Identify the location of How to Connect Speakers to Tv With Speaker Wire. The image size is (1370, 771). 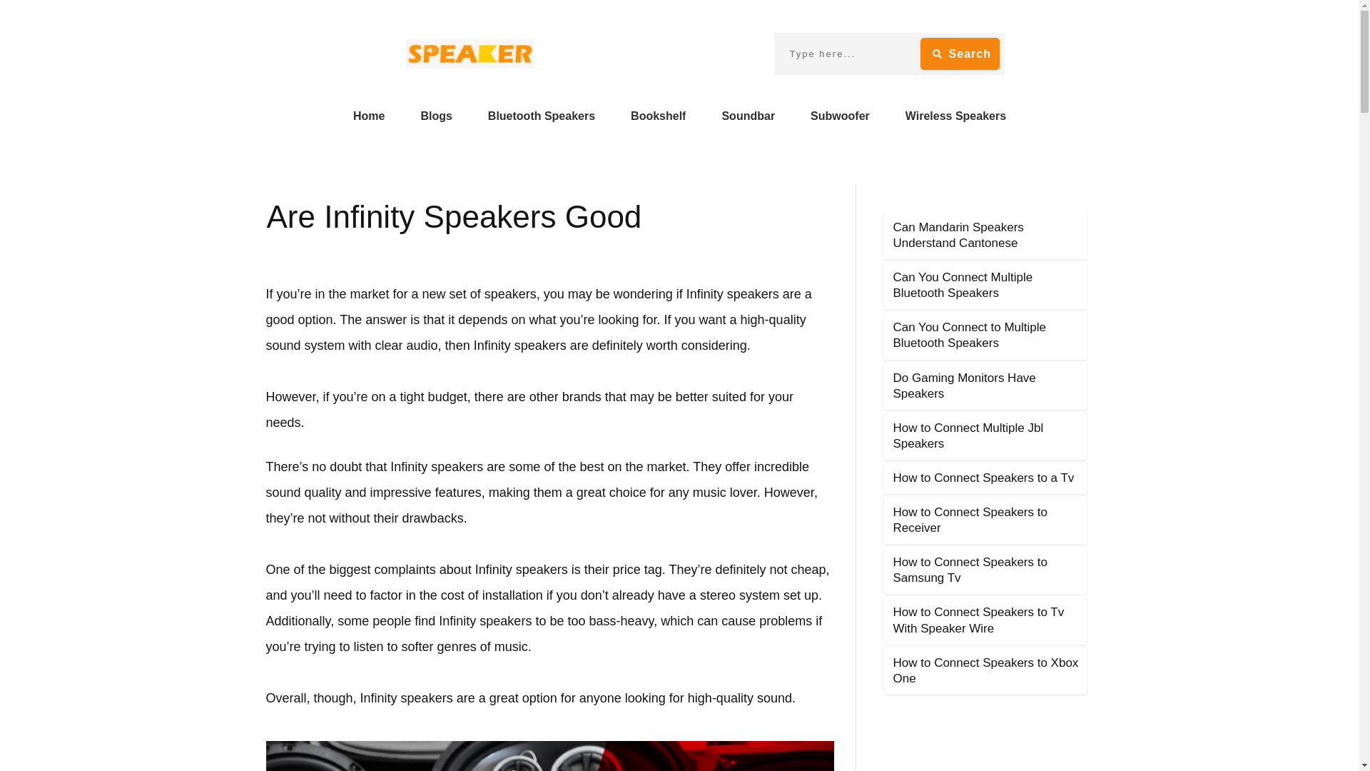
(978, 620).